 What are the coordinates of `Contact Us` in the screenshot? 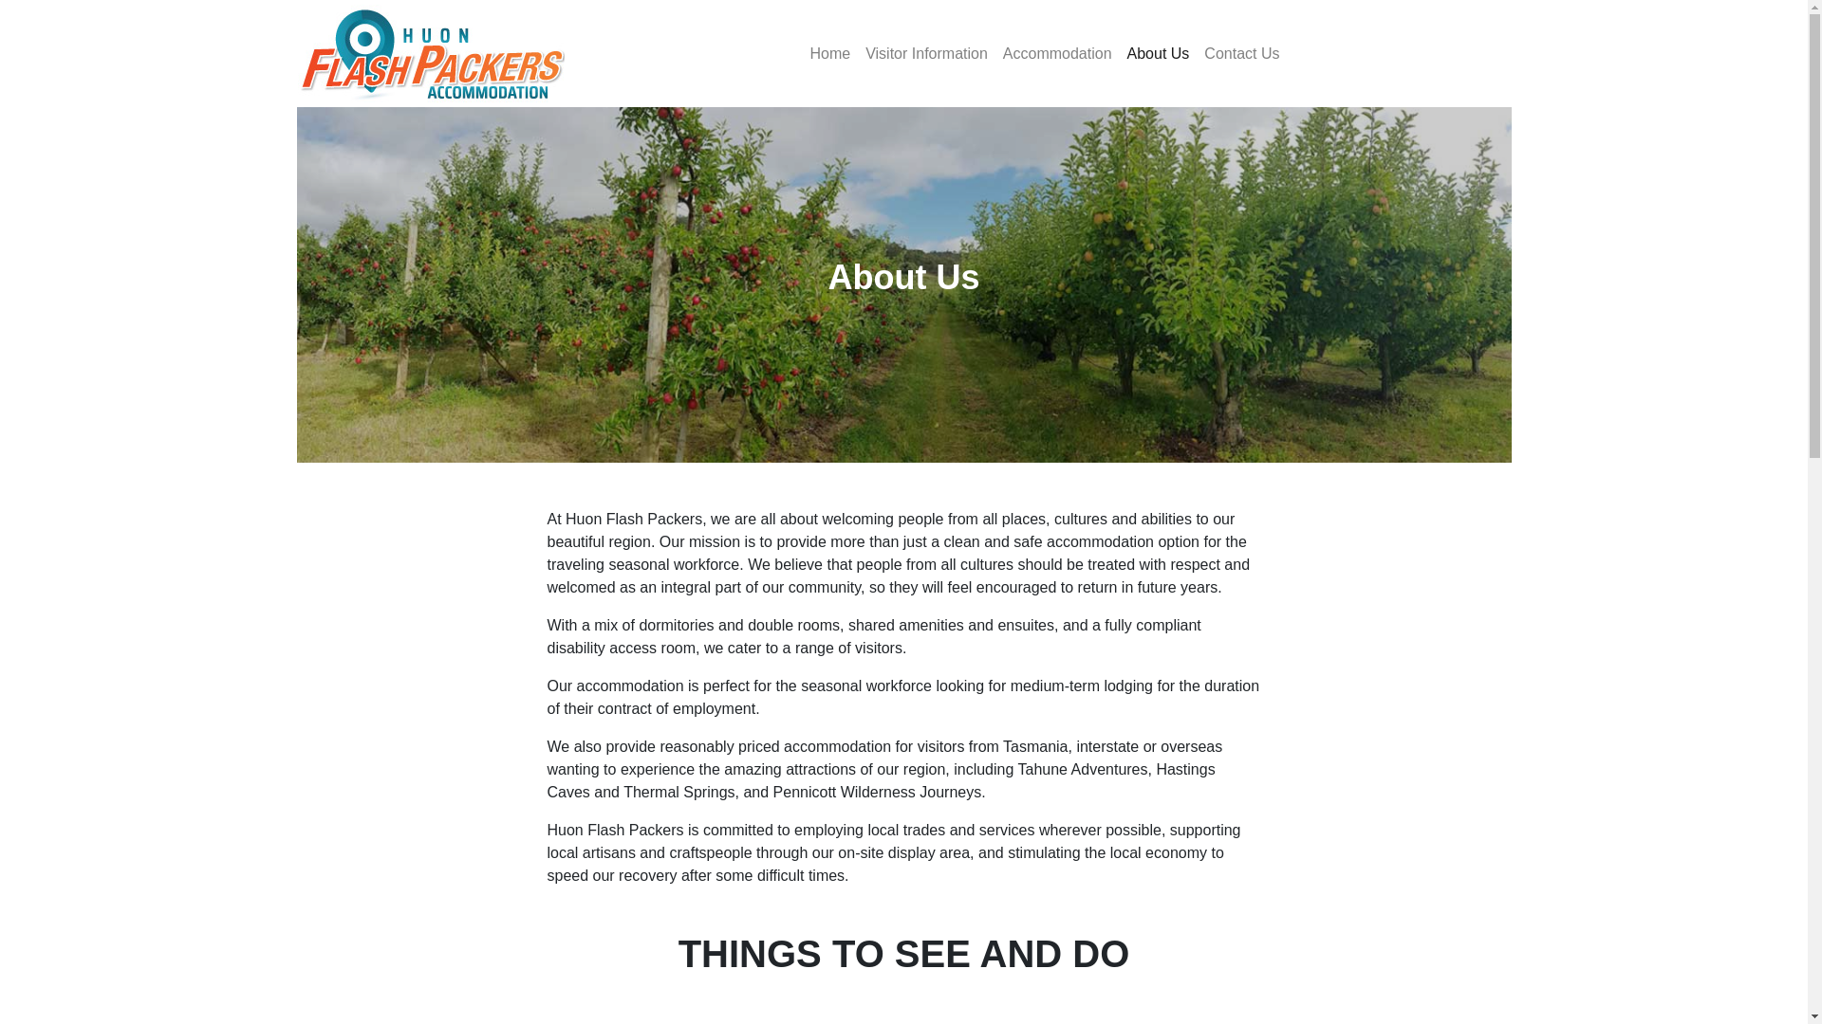 It's located at (1241, 52).